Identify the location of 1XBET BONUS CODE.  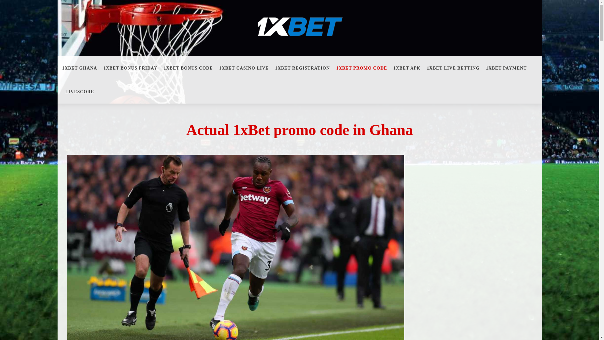
(188, 68).